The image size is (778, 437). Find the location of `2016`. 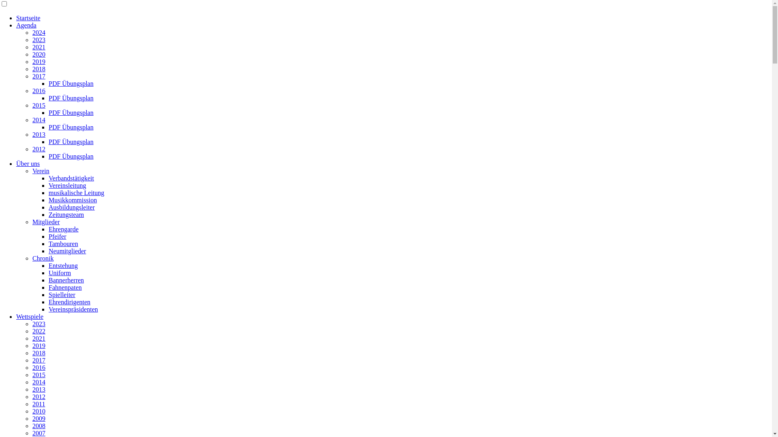

2016 is located at coordinates (39, 367).